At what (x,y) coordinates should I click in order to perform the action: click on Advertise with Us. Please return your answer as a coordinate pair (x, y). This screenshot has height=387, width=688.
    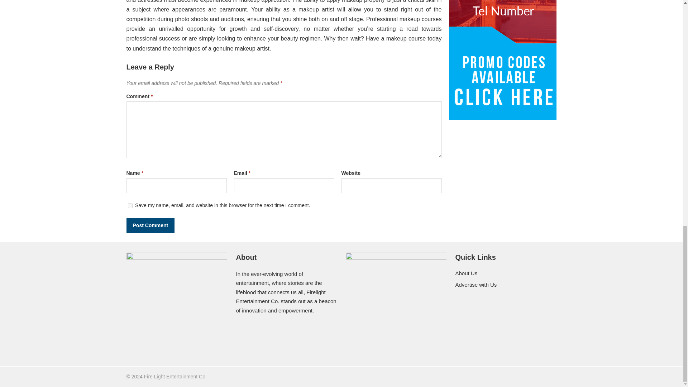
    Looking at the image, I should click on (476, 285).